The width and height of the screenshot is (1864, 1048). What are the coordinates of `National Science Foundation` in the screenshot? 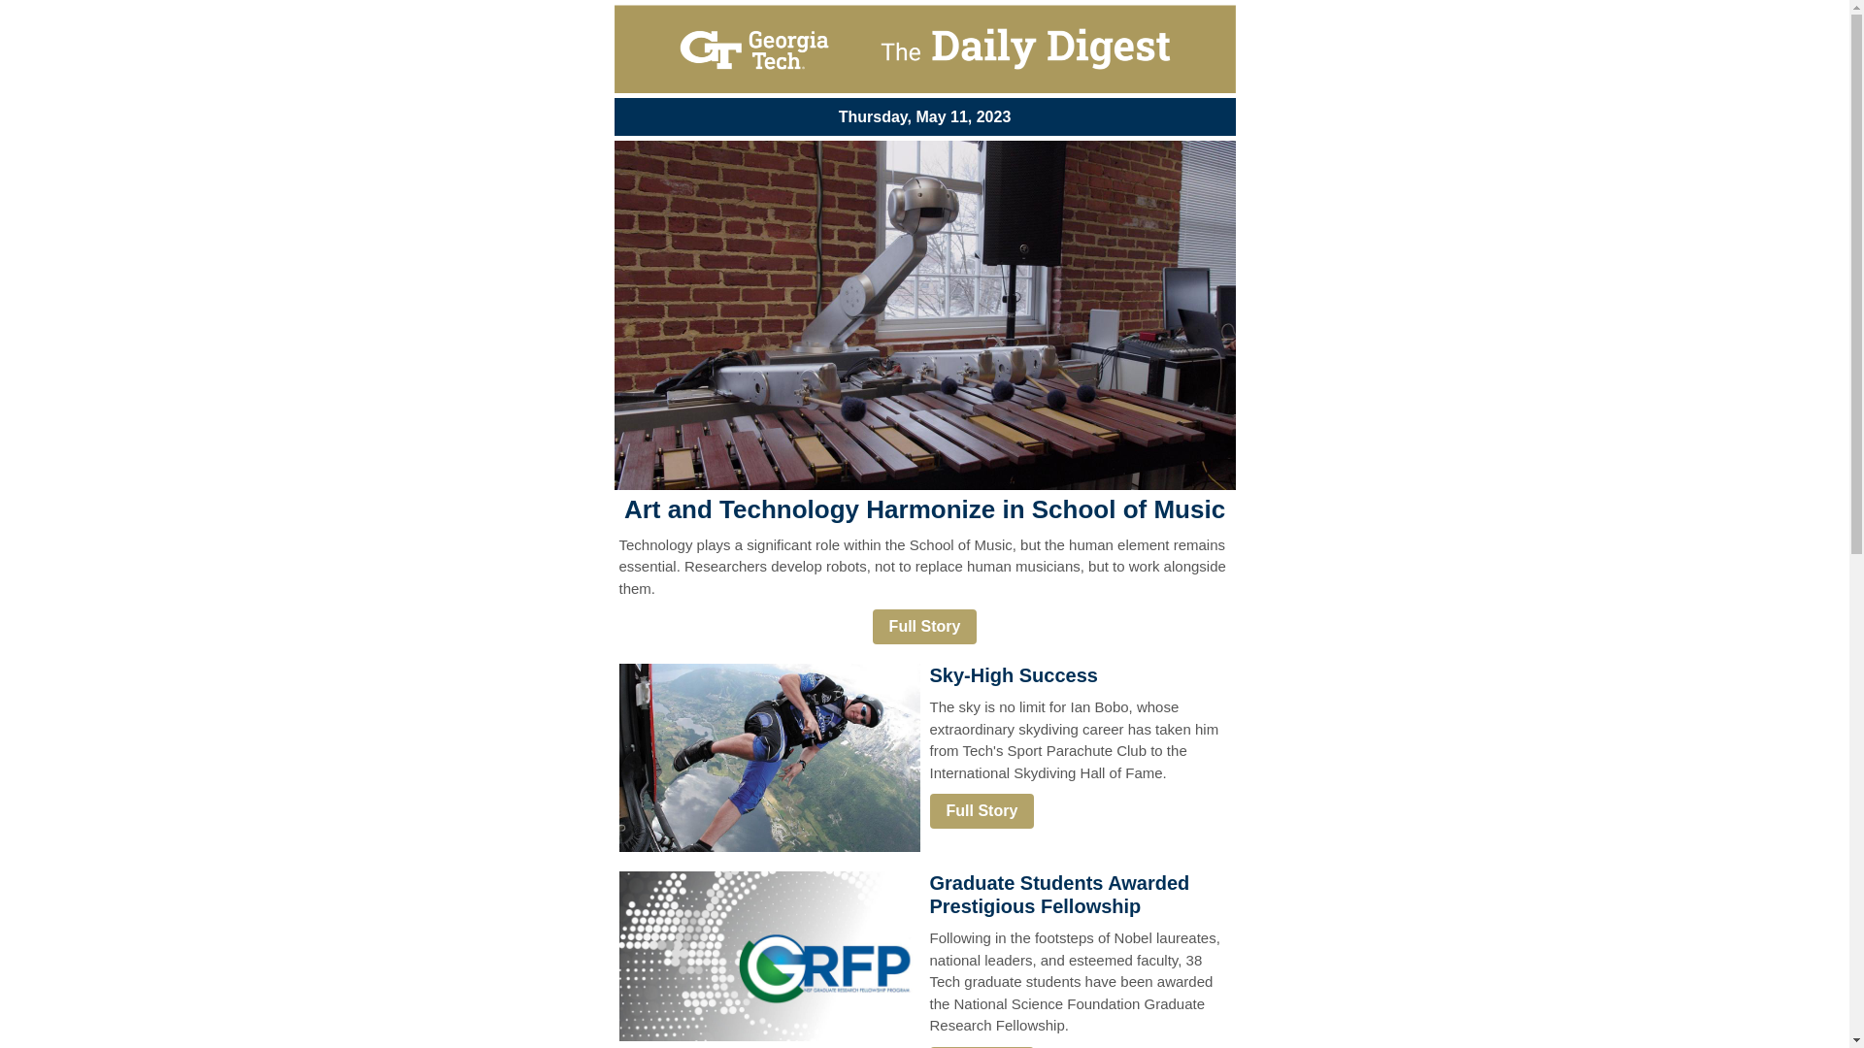 It's located at (769, 955).